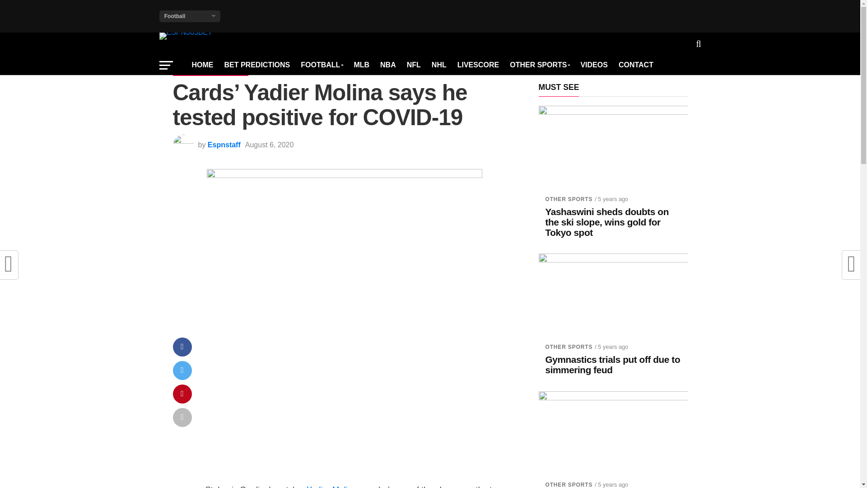 Image resolution: width=867 pixels, height=488 pixels. What do you see at coordinates (439, 65) in the screenshot?
I see `NHL` at bounding box center [439, 65].